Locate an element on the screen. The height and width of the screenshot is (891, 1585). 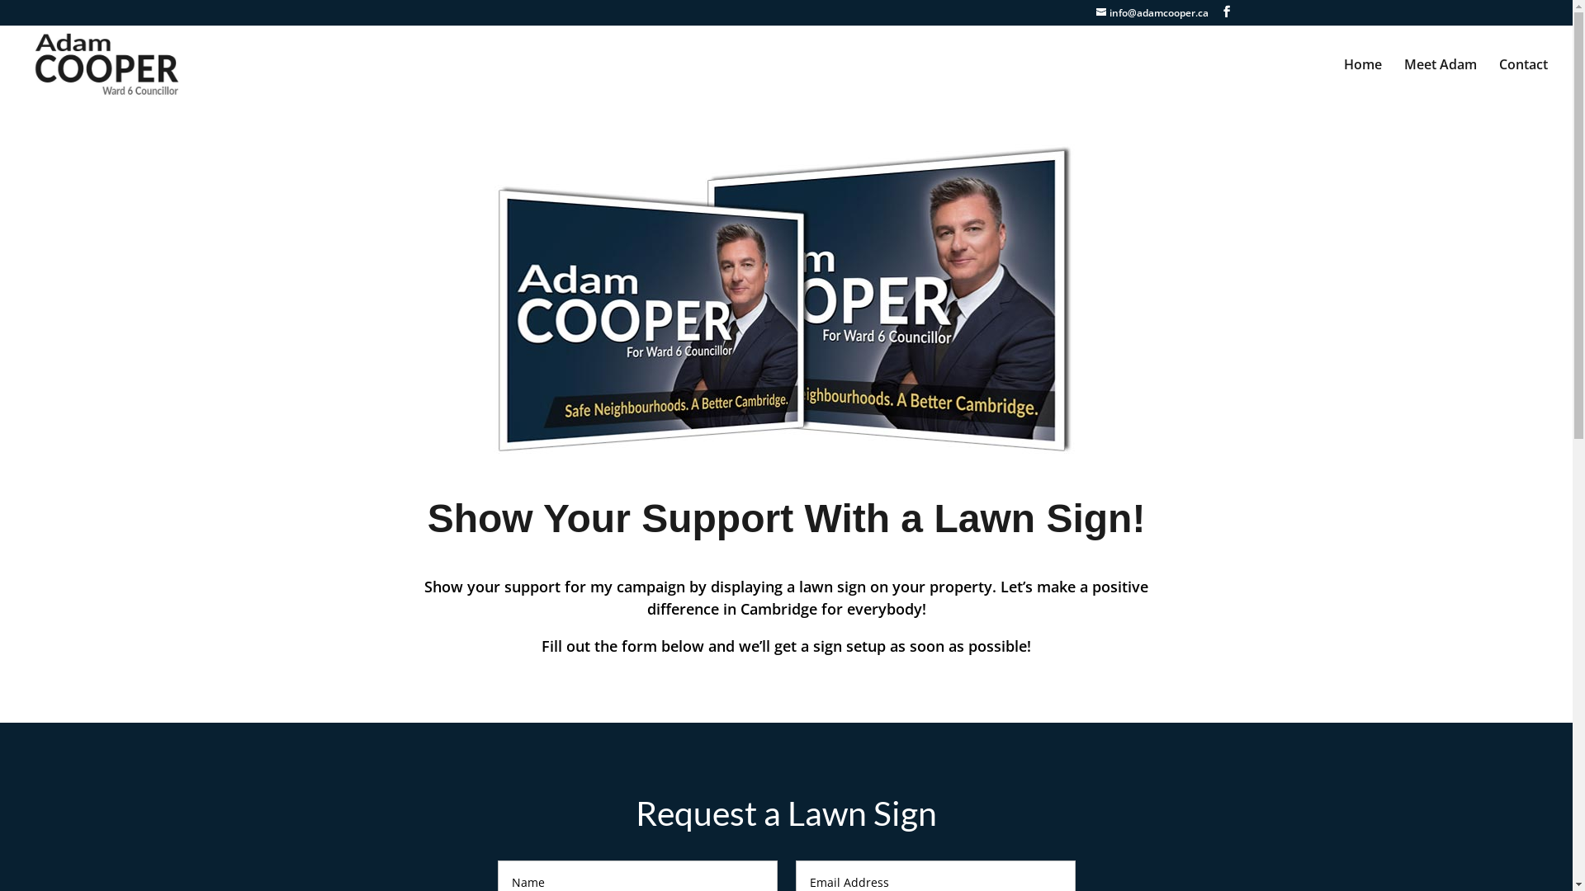
info@adamcooper.ca is located at coordinates (1152, 13).